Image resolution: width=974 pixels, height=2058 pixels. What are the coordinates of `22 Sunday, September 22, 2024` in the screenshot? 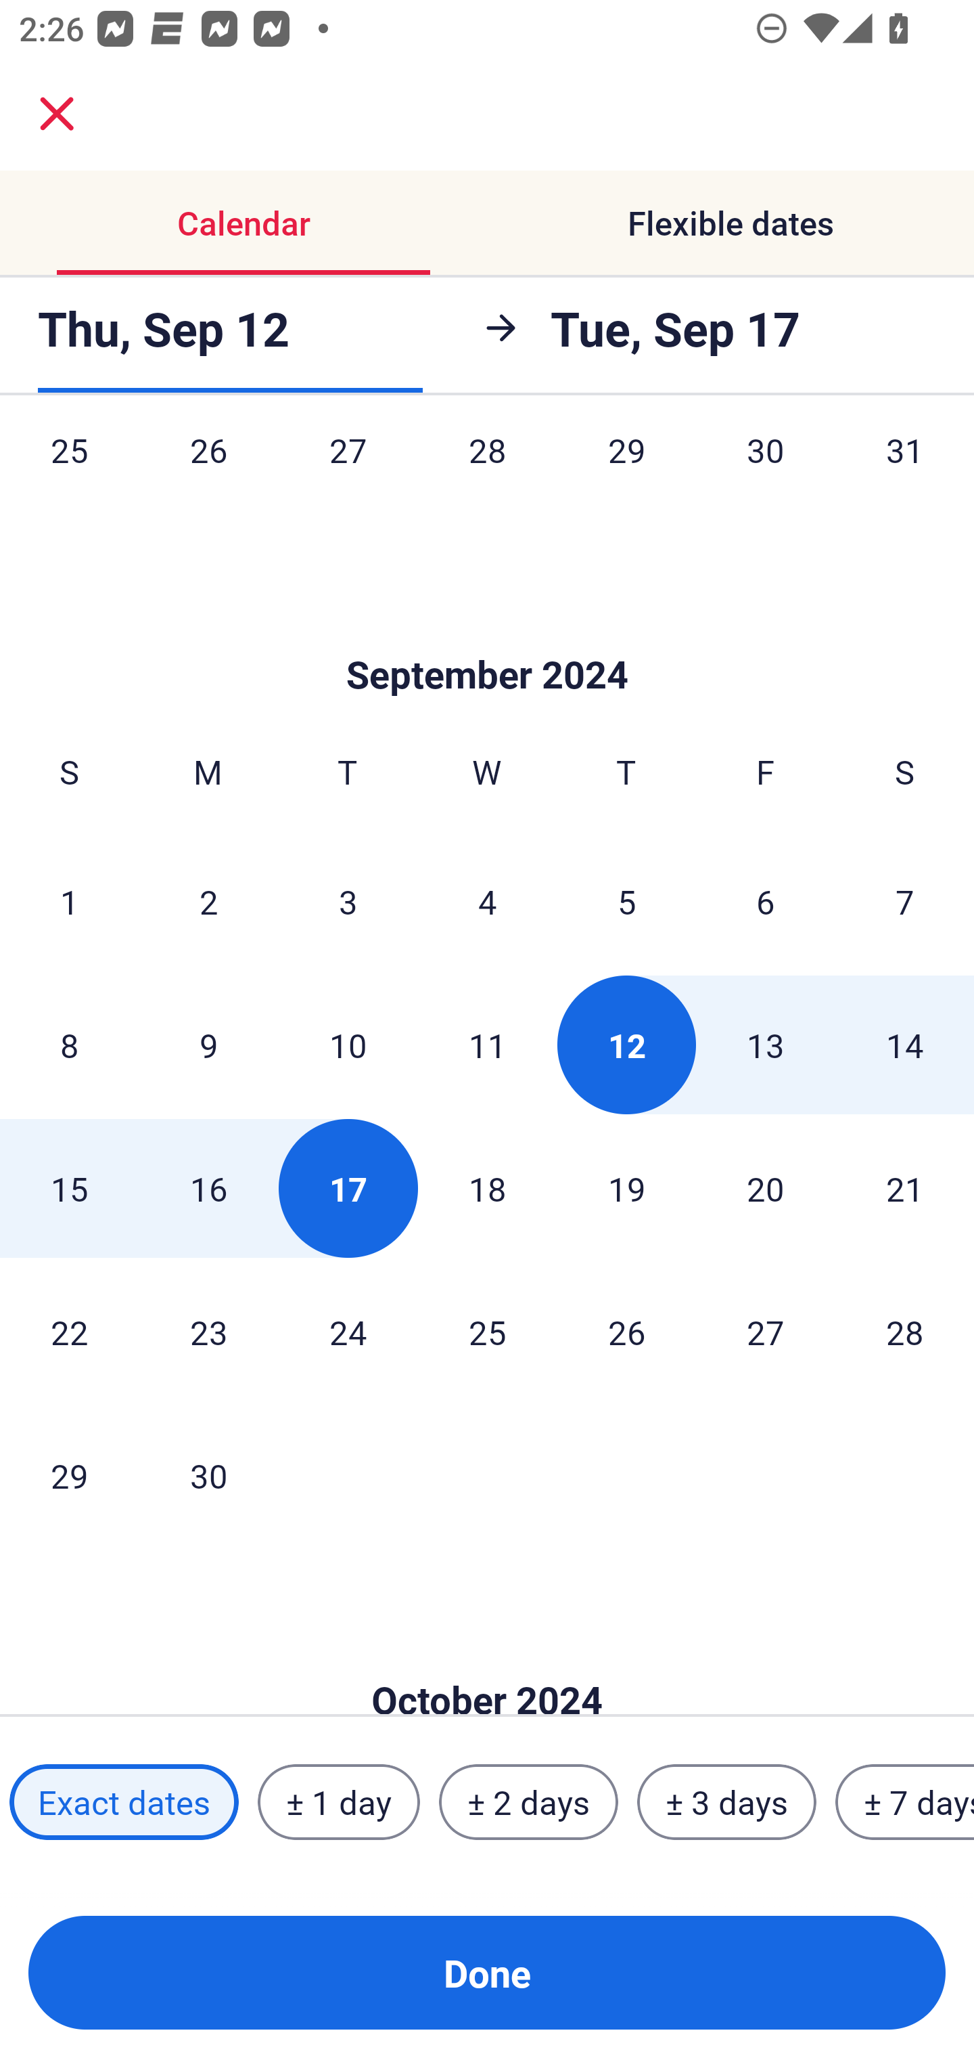 It's located at (69, 1331).